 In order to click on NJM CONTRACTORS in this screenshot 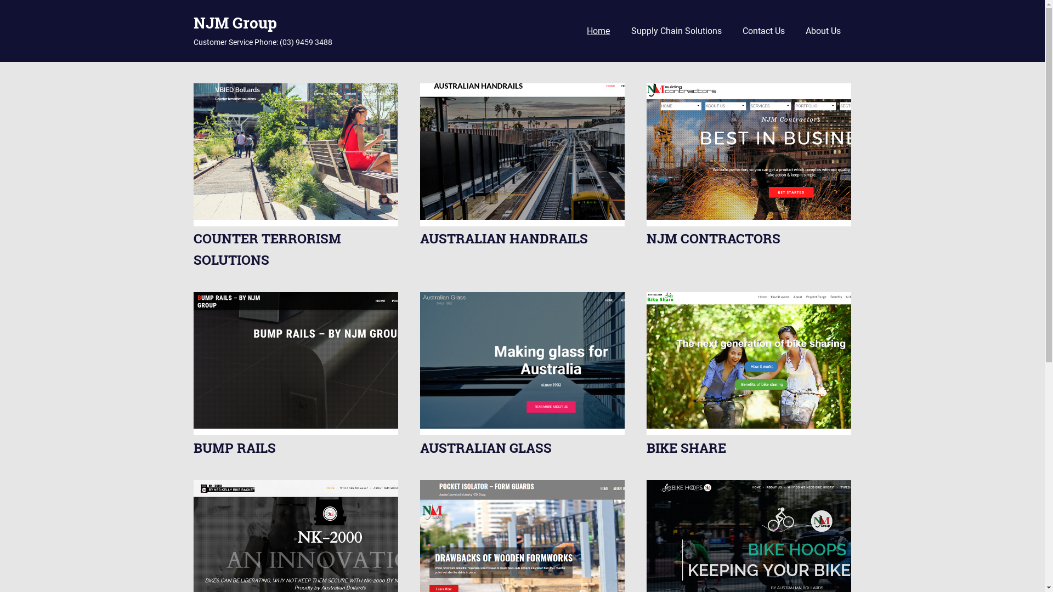, I will do `click(714, 238)`.